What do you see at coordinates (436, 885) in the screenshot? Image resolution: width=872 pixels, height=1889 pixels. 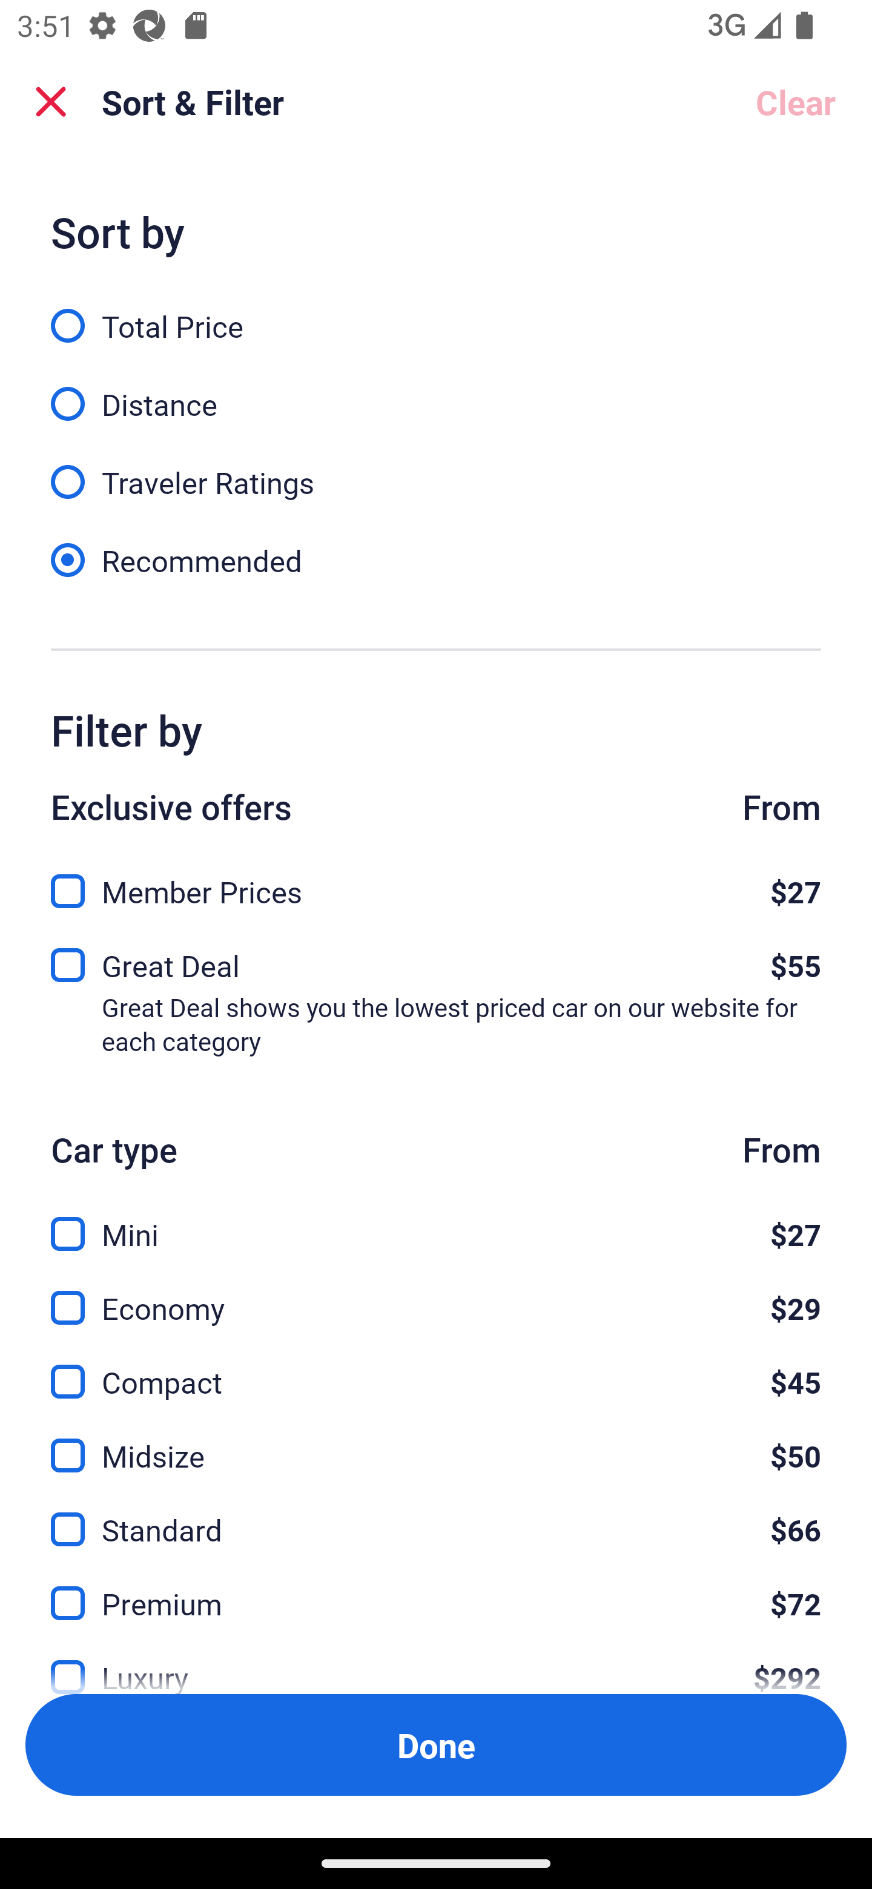 I see `Member Prices, $27 Member Prices $27` at bounding box center [436, 885].